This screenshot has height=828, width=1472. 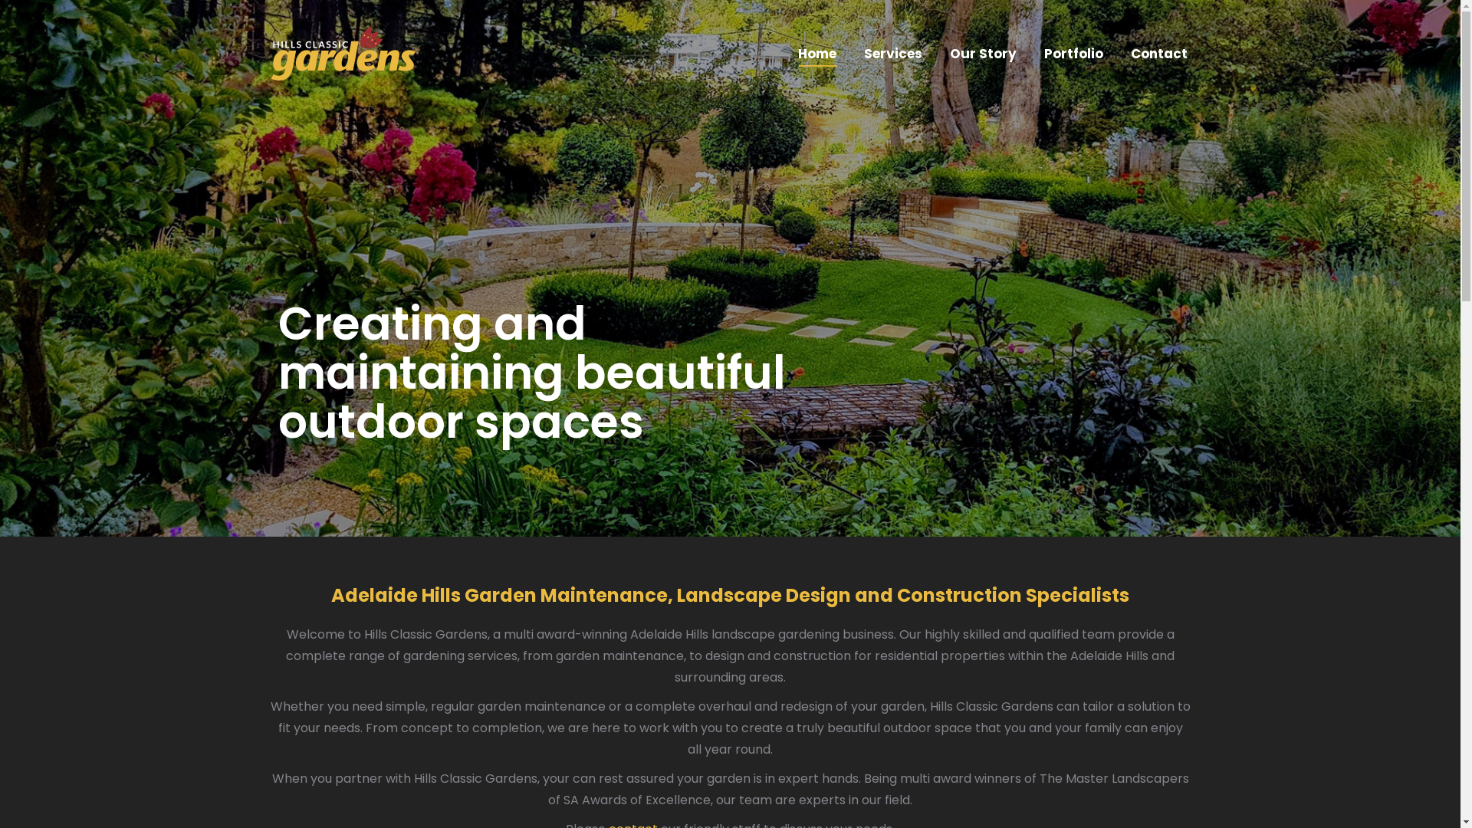 I want to click on Services, so click(x=892, y=54).